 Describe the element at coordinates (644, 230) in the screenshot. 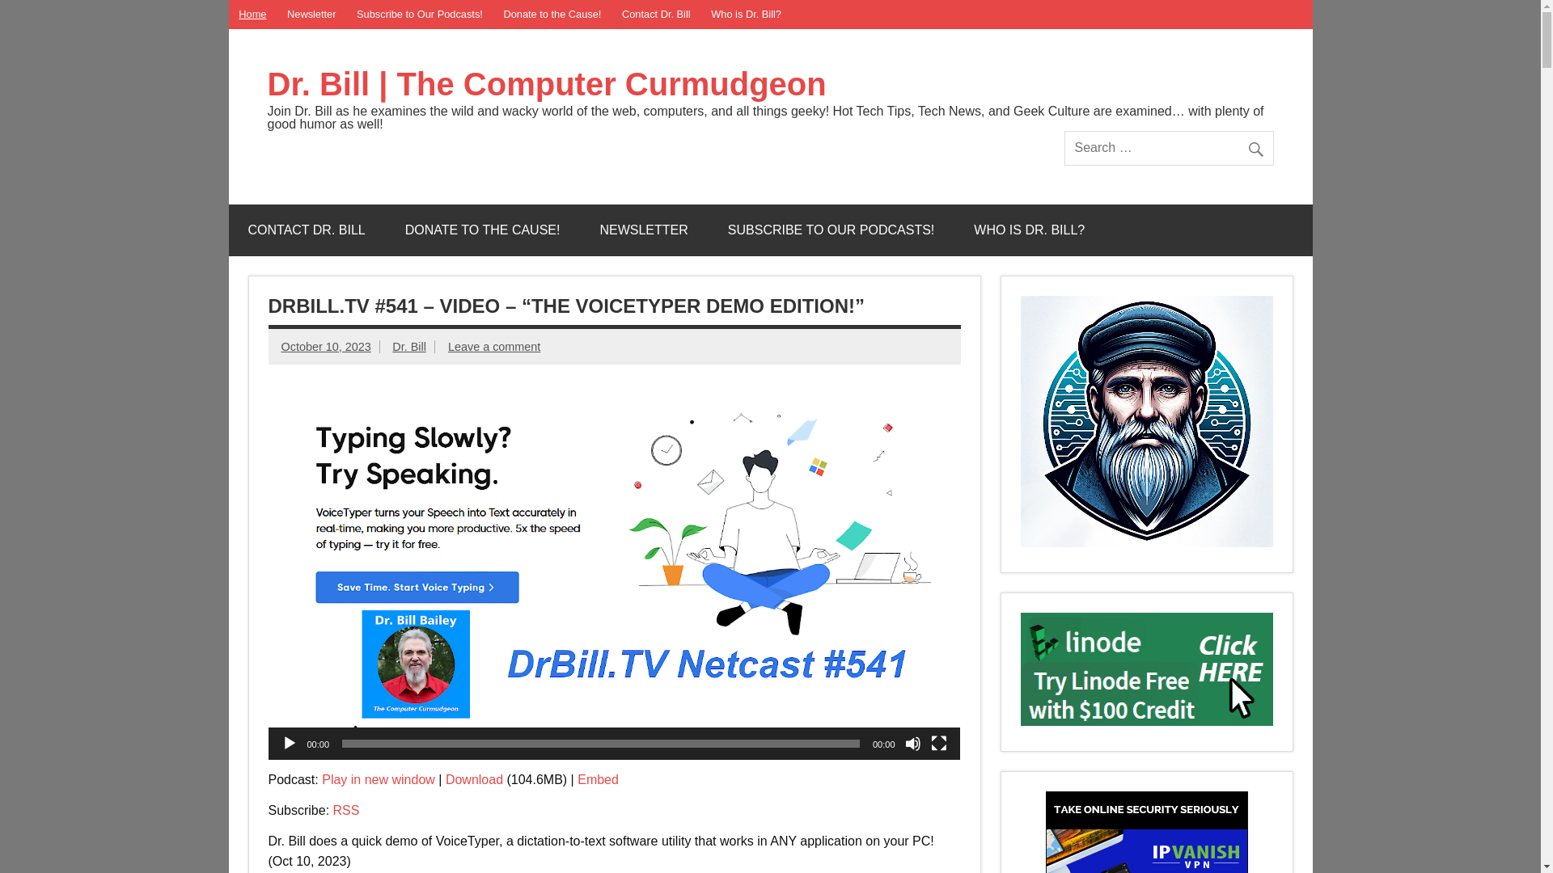

I see `NEWSLETTER` at that location.